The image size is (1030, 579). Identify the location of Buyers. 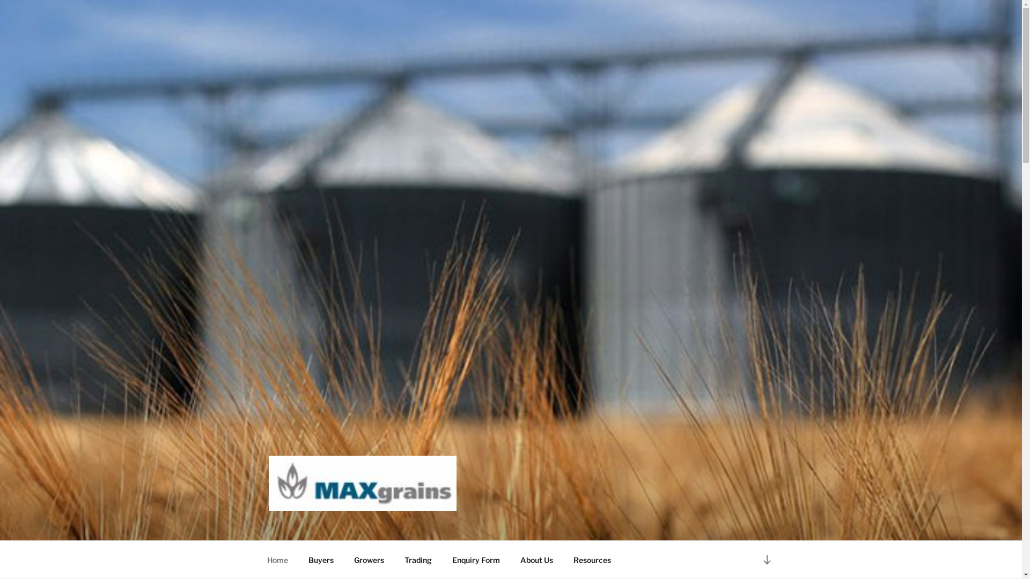
(321, 560).